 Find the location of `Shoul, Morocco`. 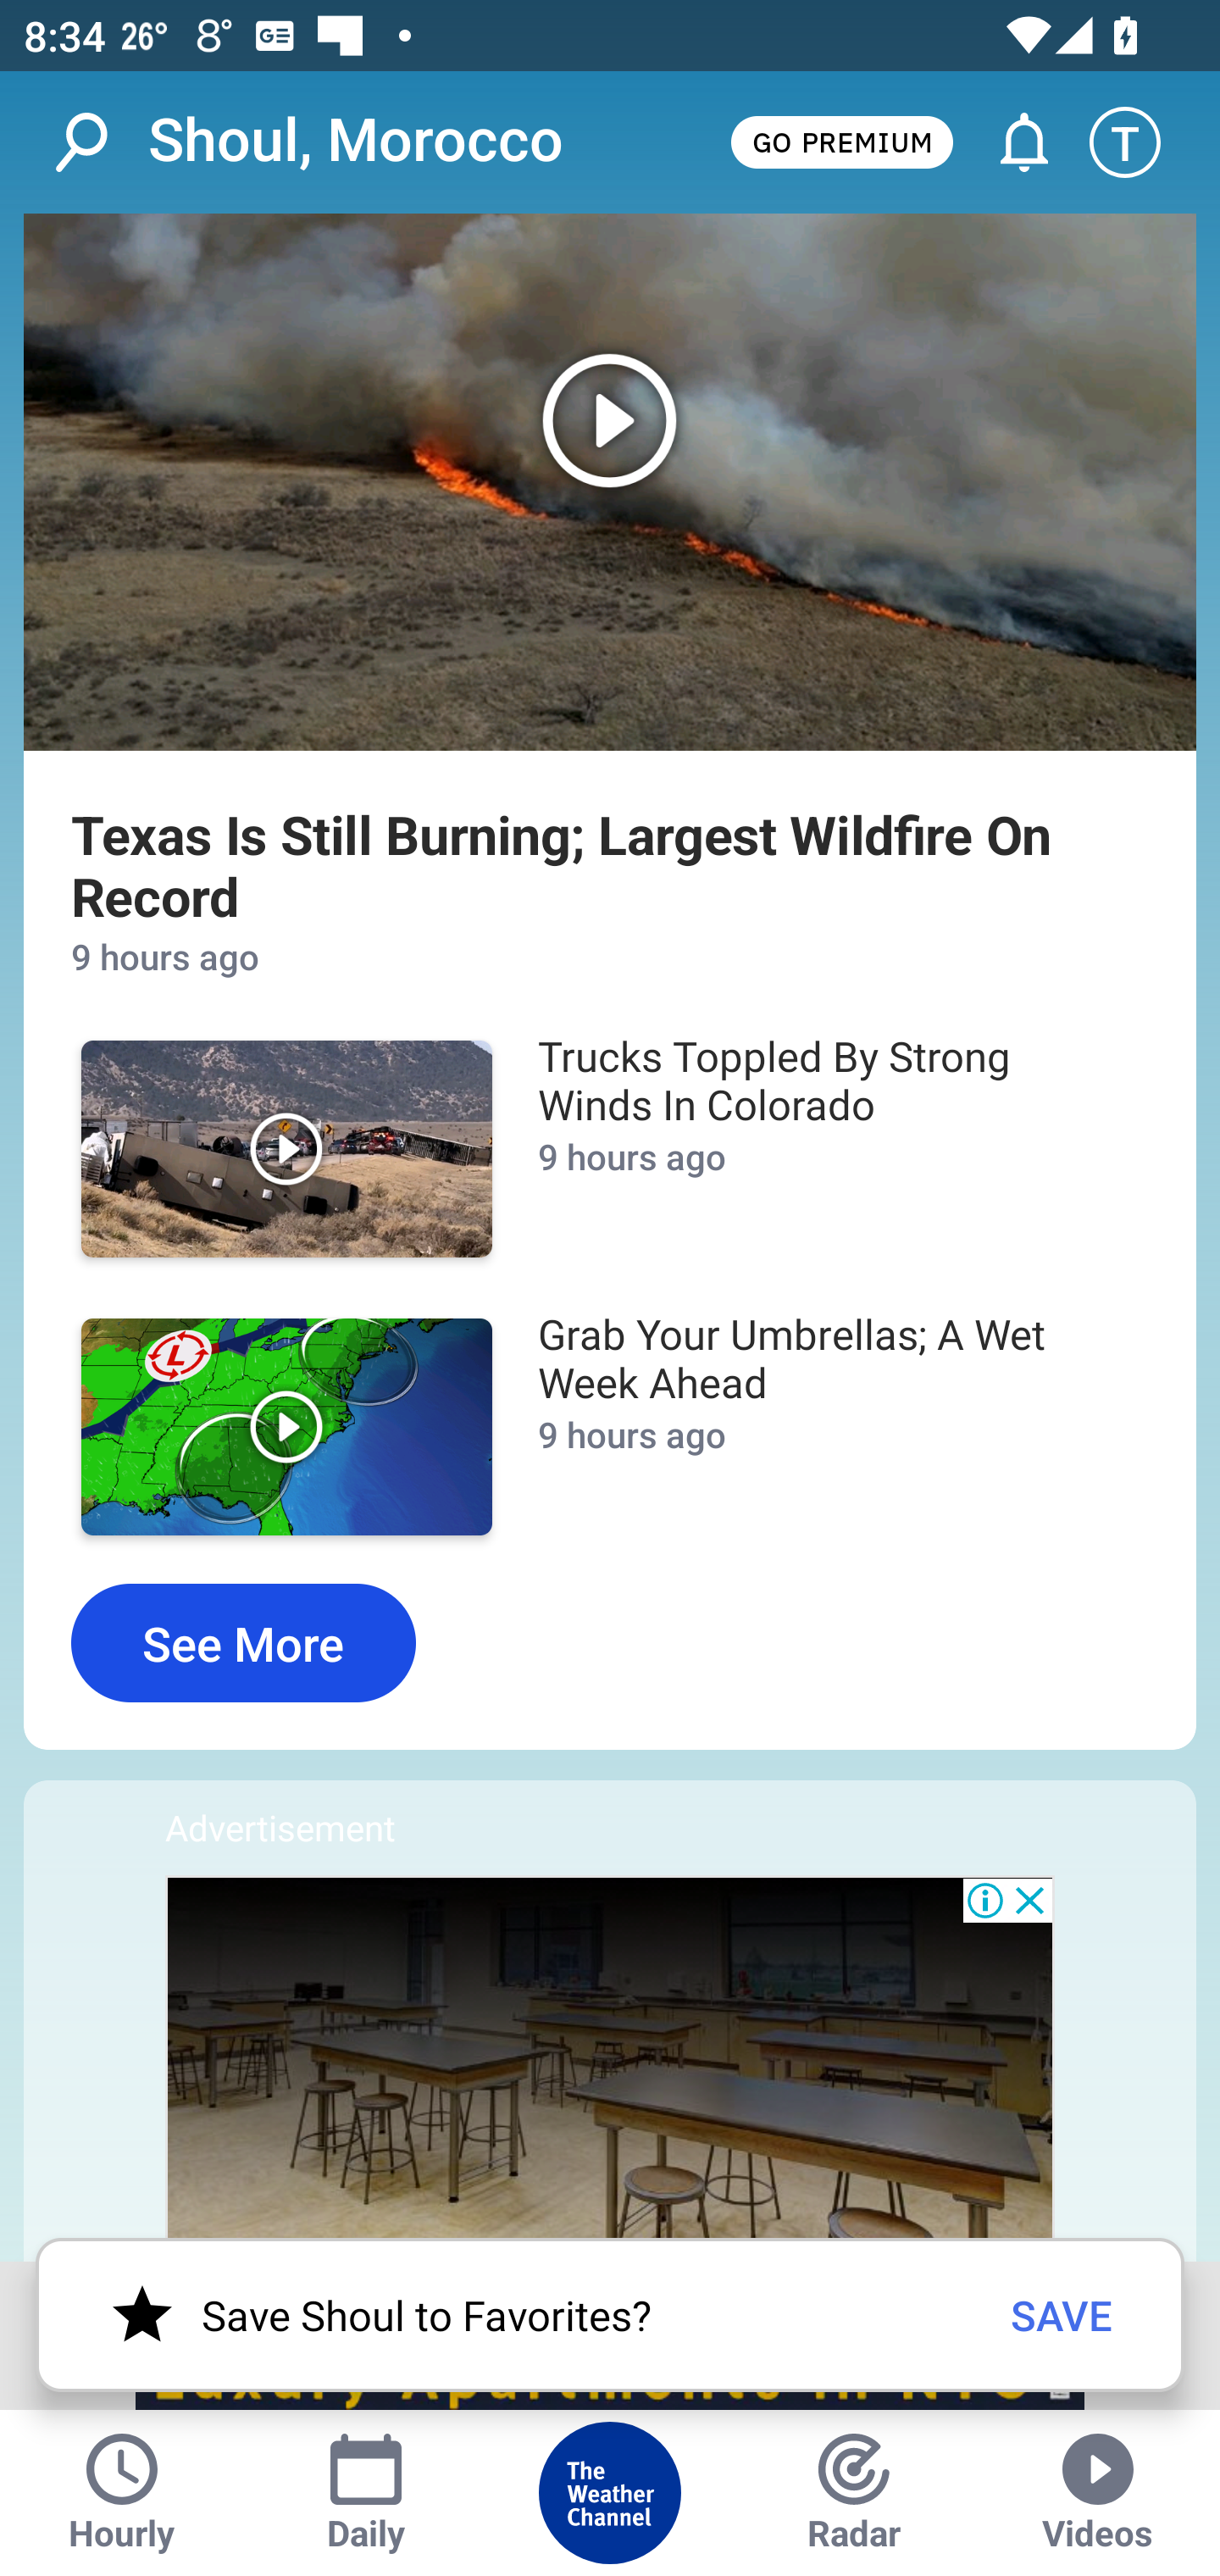

Shoul, Morocco is located at coordinates (356, 141).